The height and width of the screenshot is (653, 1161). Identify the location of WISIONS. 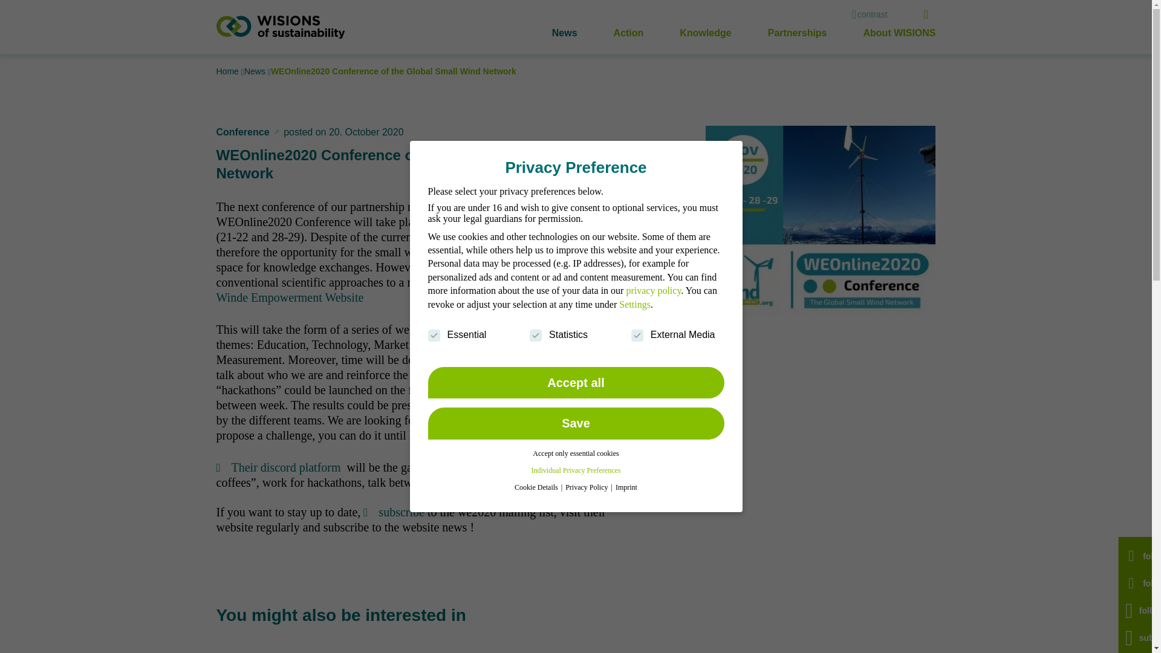
(281, 27).